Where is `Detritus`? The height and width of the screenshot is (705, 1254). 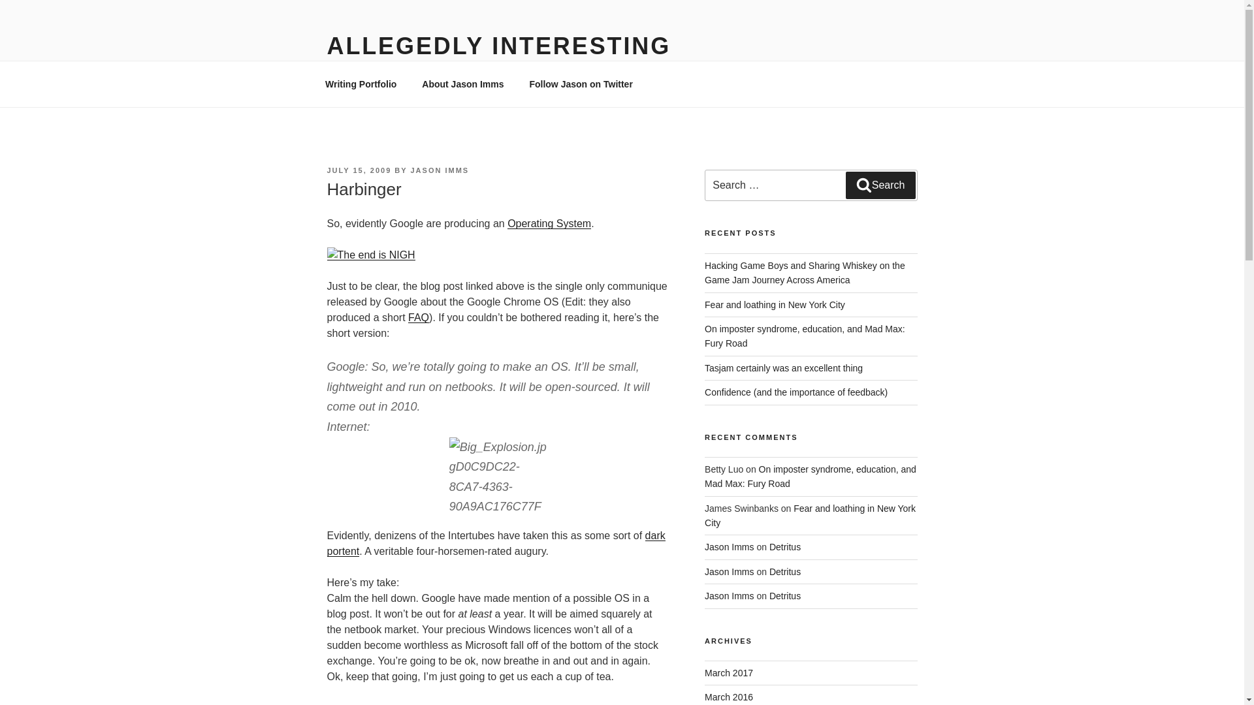
Detritus is located at coordinates (785, 572).